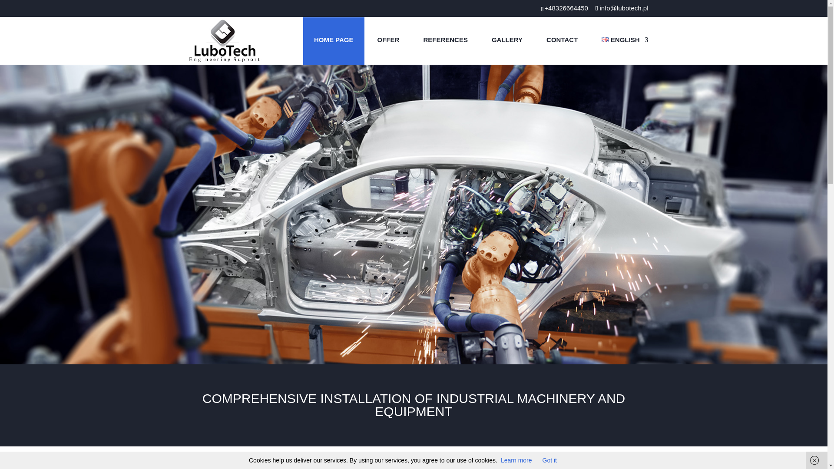 The width and height of the screenshot is (834, 469). Describe the element at coordinates (388, 41) in the screenshot. I see `OFFER` at that location.